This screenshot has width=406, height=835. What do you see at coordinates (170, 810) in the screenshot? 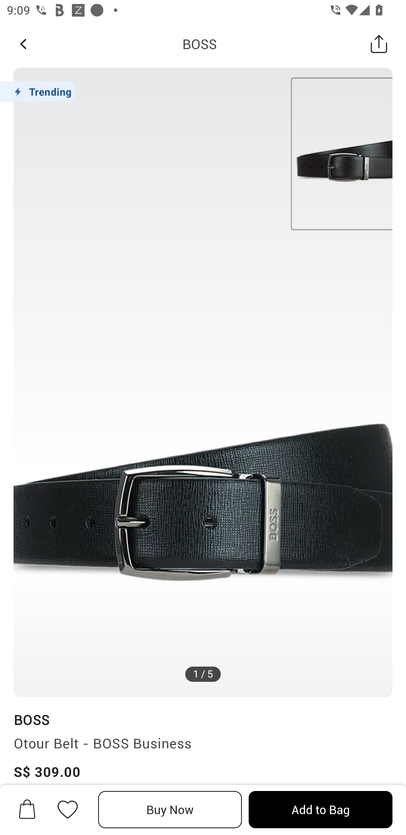
I see `Buy Now` at bounding box center [170, 810].